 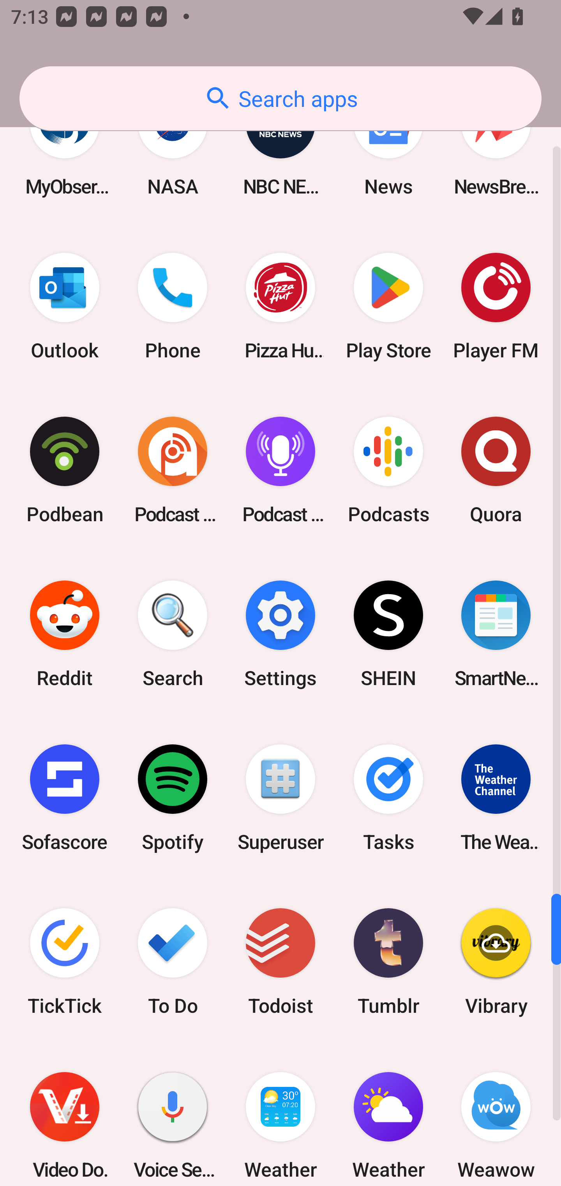 What do you see at coordinates (280, 306) in the screenshot?
I see `Pizza Hut HK & Macau` at bounding box center [280, 306].